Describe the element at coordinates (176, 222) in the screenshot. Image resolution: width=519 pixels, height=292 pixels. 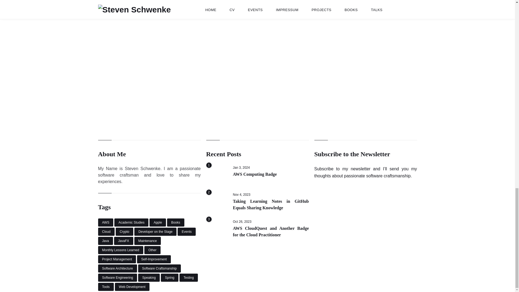
I see `Books` at that location.